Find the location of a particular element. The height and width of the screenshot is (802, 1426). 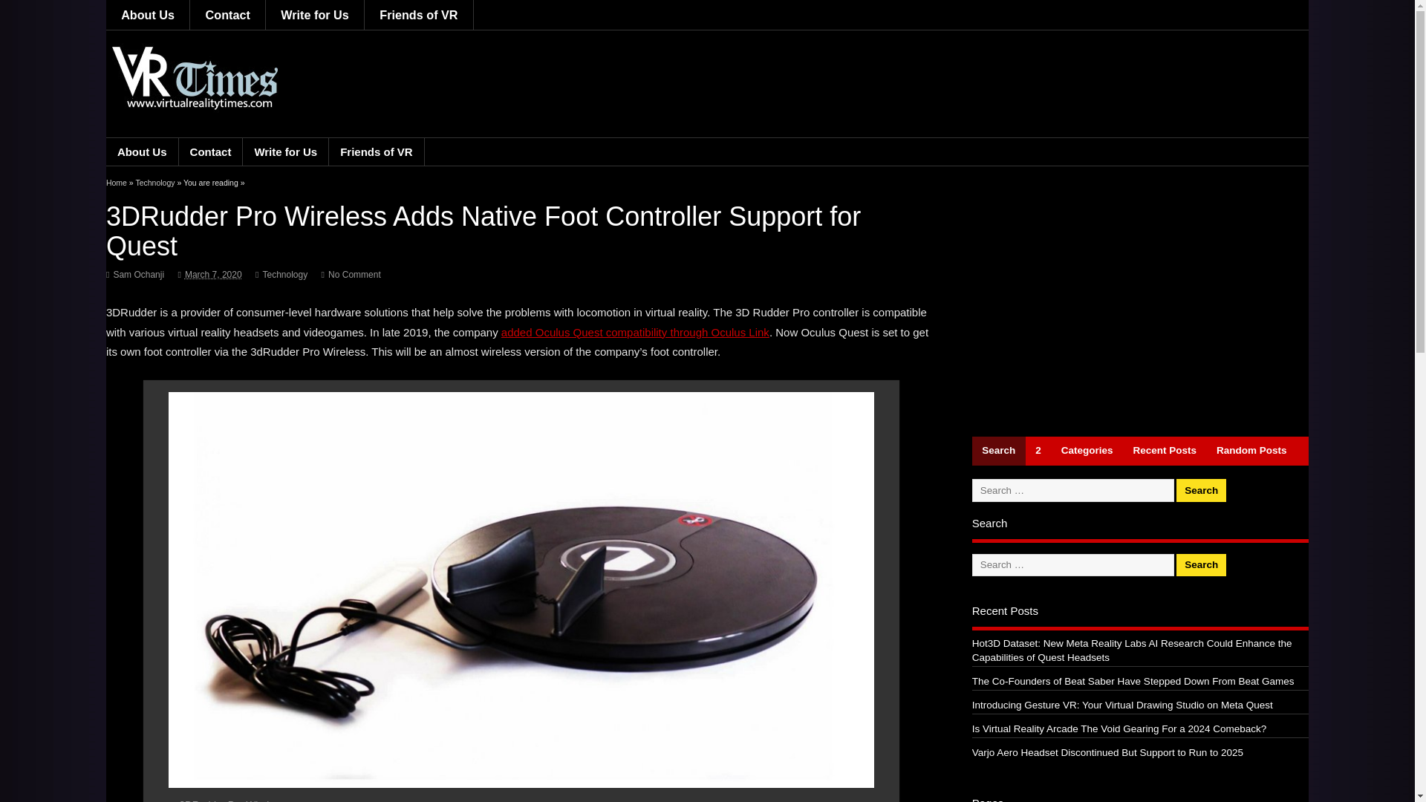

Search is located at coordinates (998, 451).